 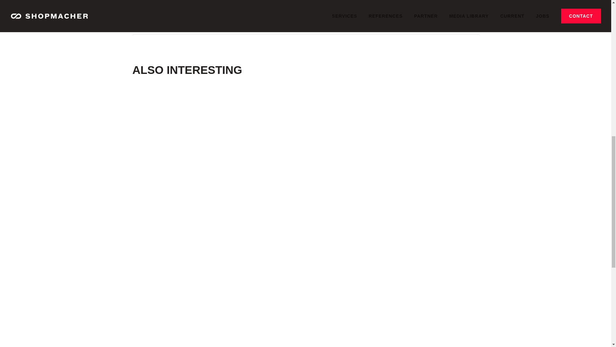 I want to click on Follow on Facebook, so click(x=160, y=8).